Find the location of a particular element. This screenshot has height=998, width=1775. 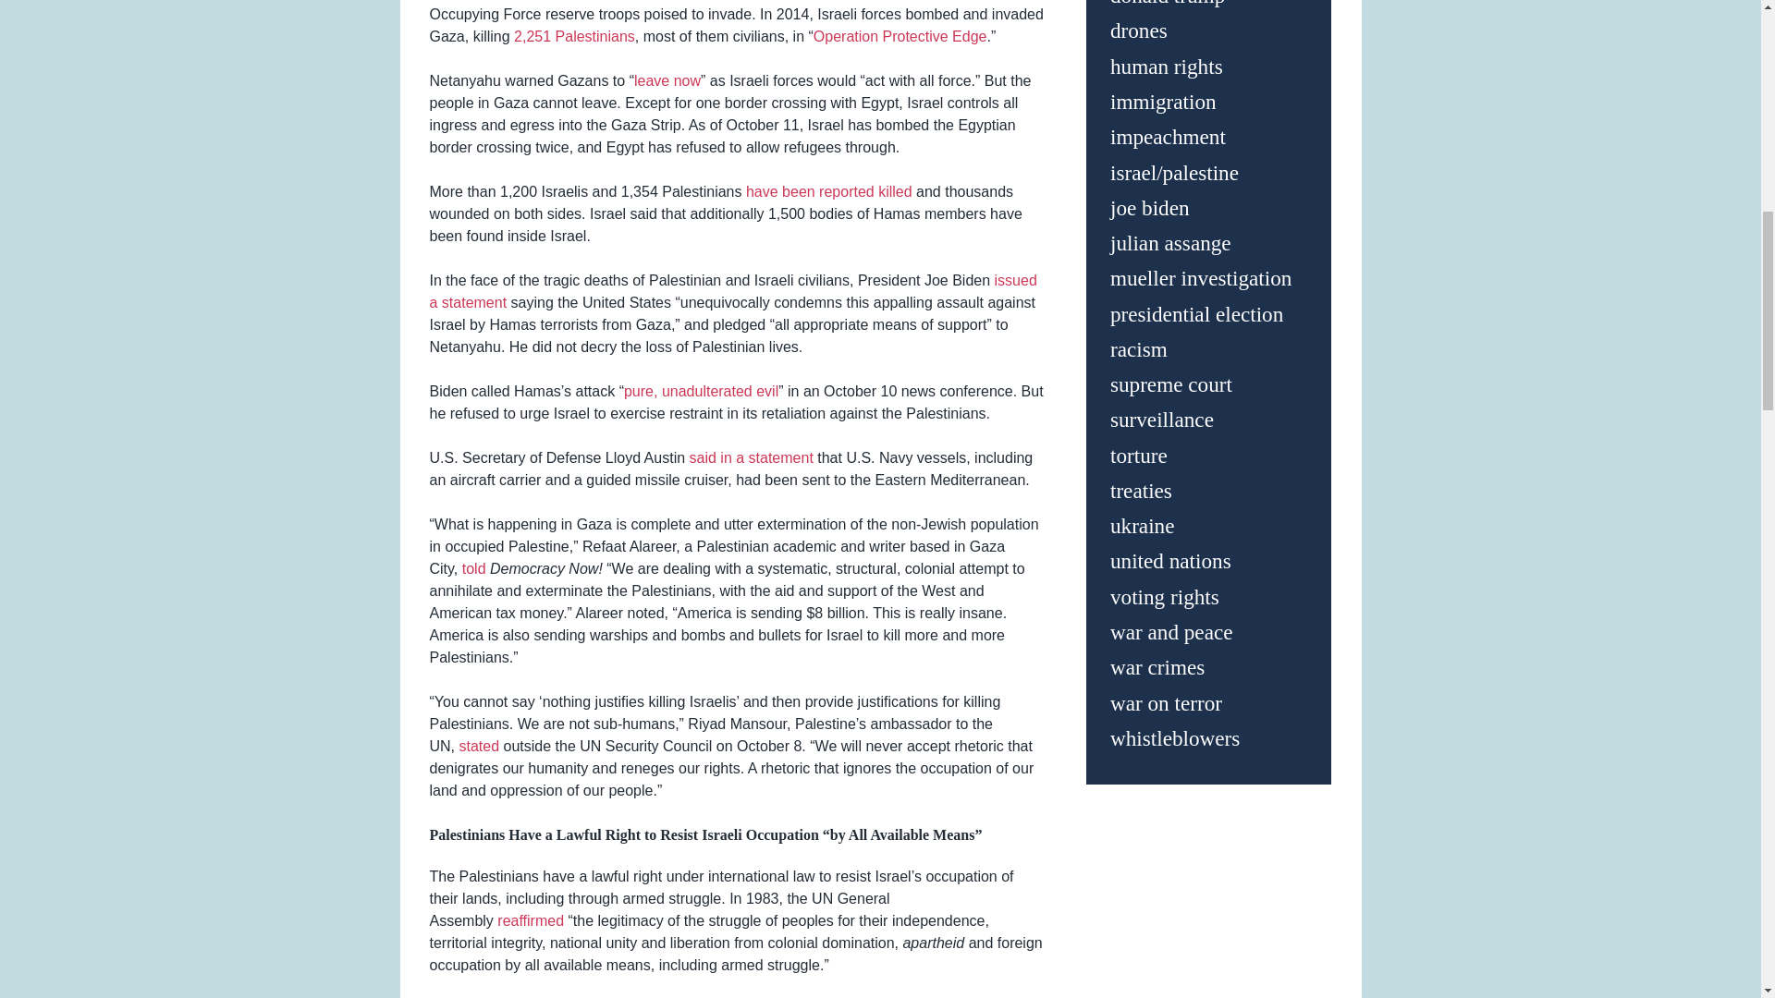

Operation Protective Edge is located at coordinates (900, 36).